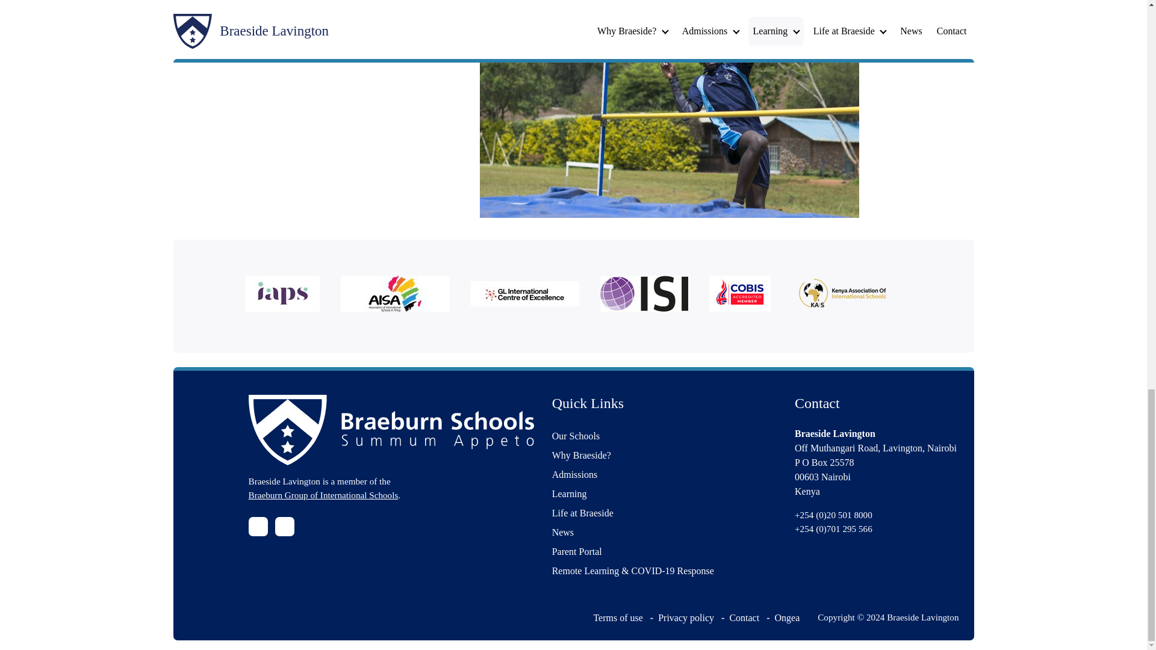  Describe the element at coordinates (649, 296) in the screenshot. I see `Independent Schools Inspectorate` at that location.